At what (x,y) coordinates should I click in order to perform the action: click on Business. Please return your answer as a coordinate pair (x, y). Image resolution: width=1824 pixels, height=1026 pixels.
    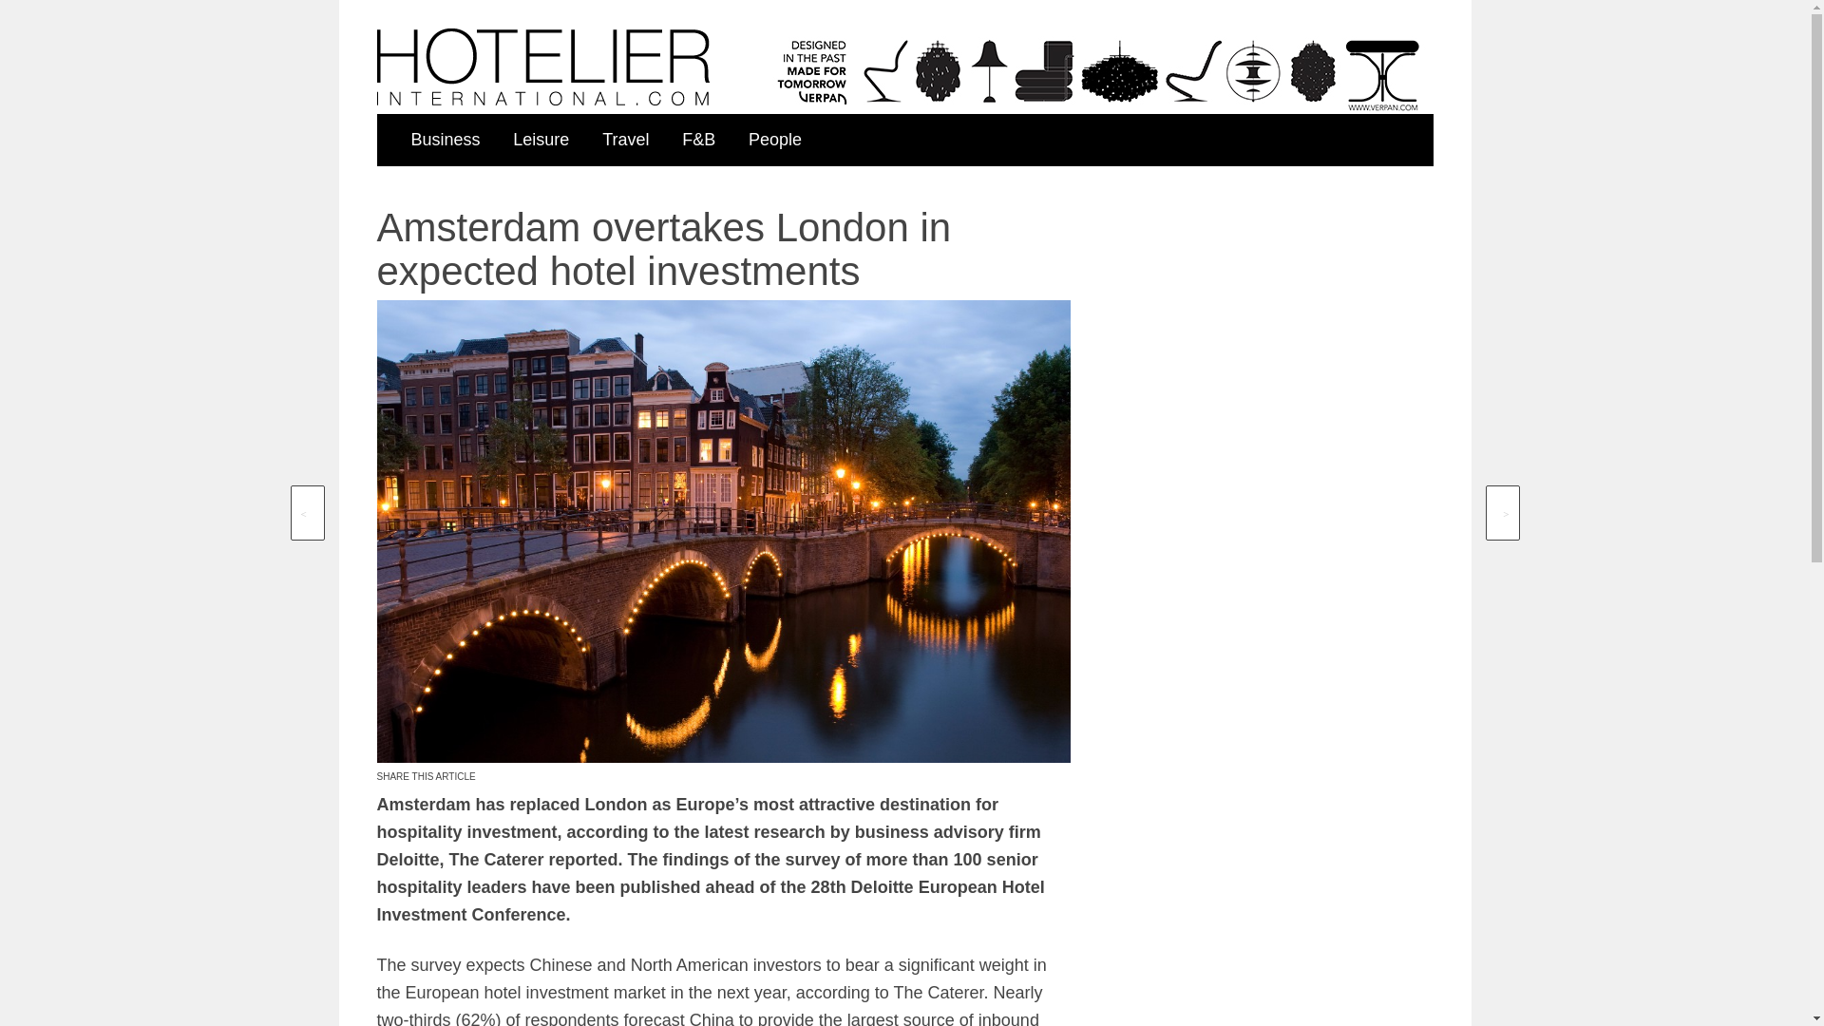
    Looking at the image, I should click on (445, 139).